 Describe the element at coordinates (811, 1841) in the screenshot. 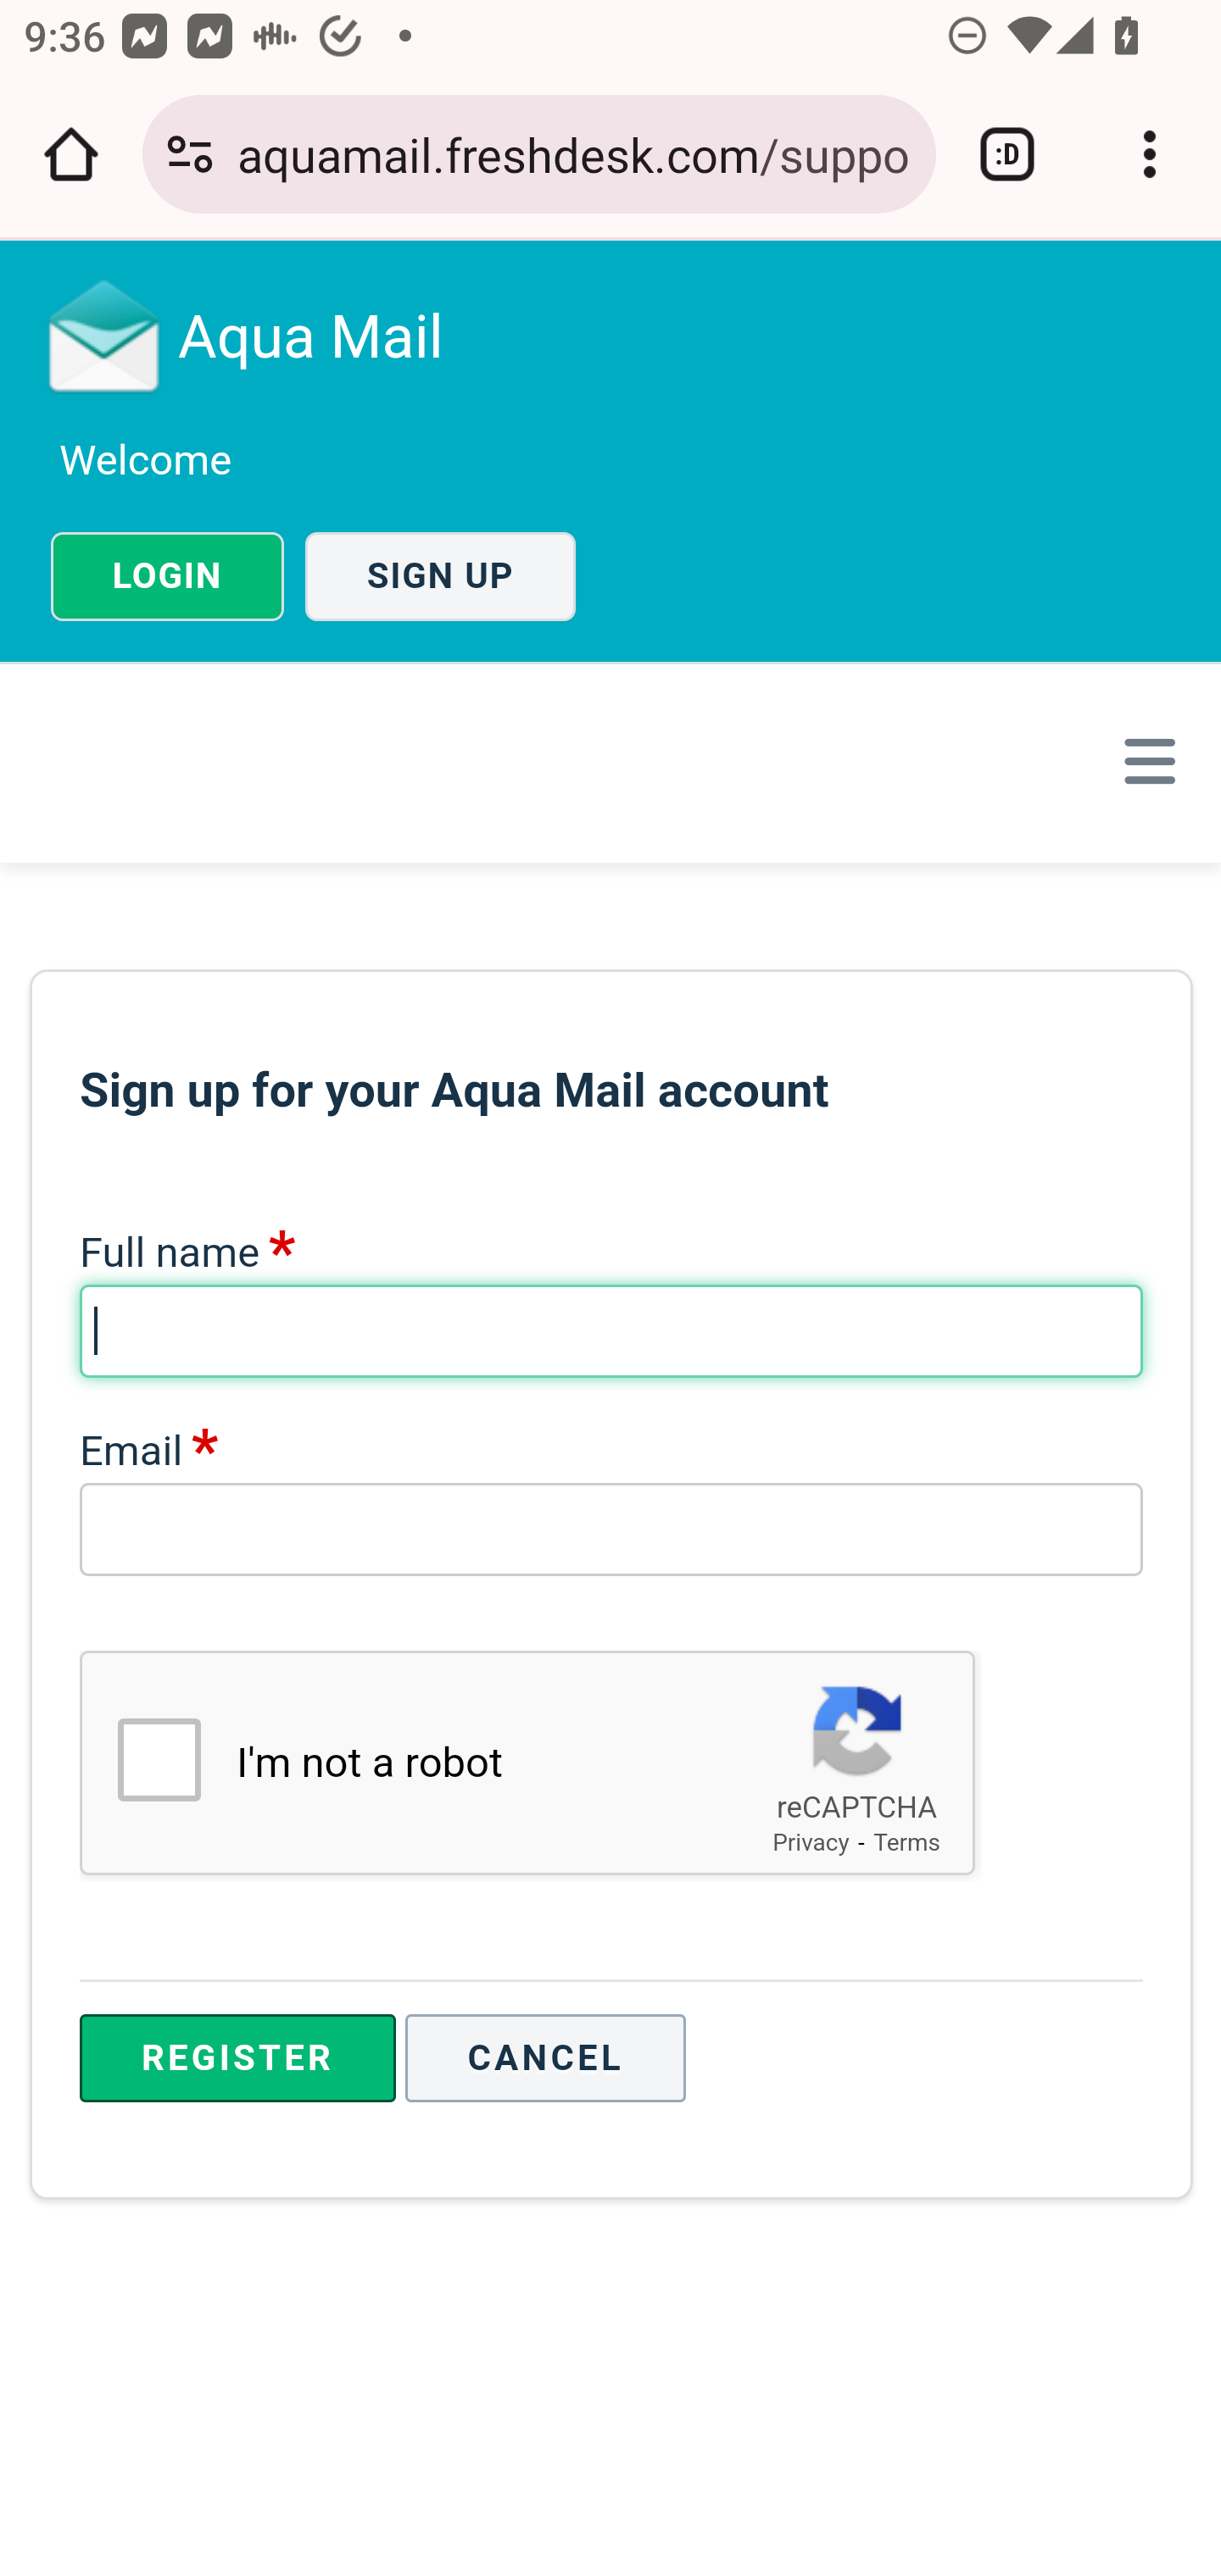

I see `Privacy` at that location.